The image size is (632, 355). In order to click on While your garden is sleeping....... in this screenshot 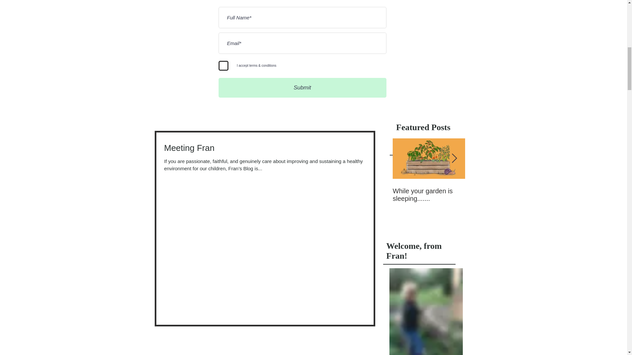, I will do `click(429, 185)`.